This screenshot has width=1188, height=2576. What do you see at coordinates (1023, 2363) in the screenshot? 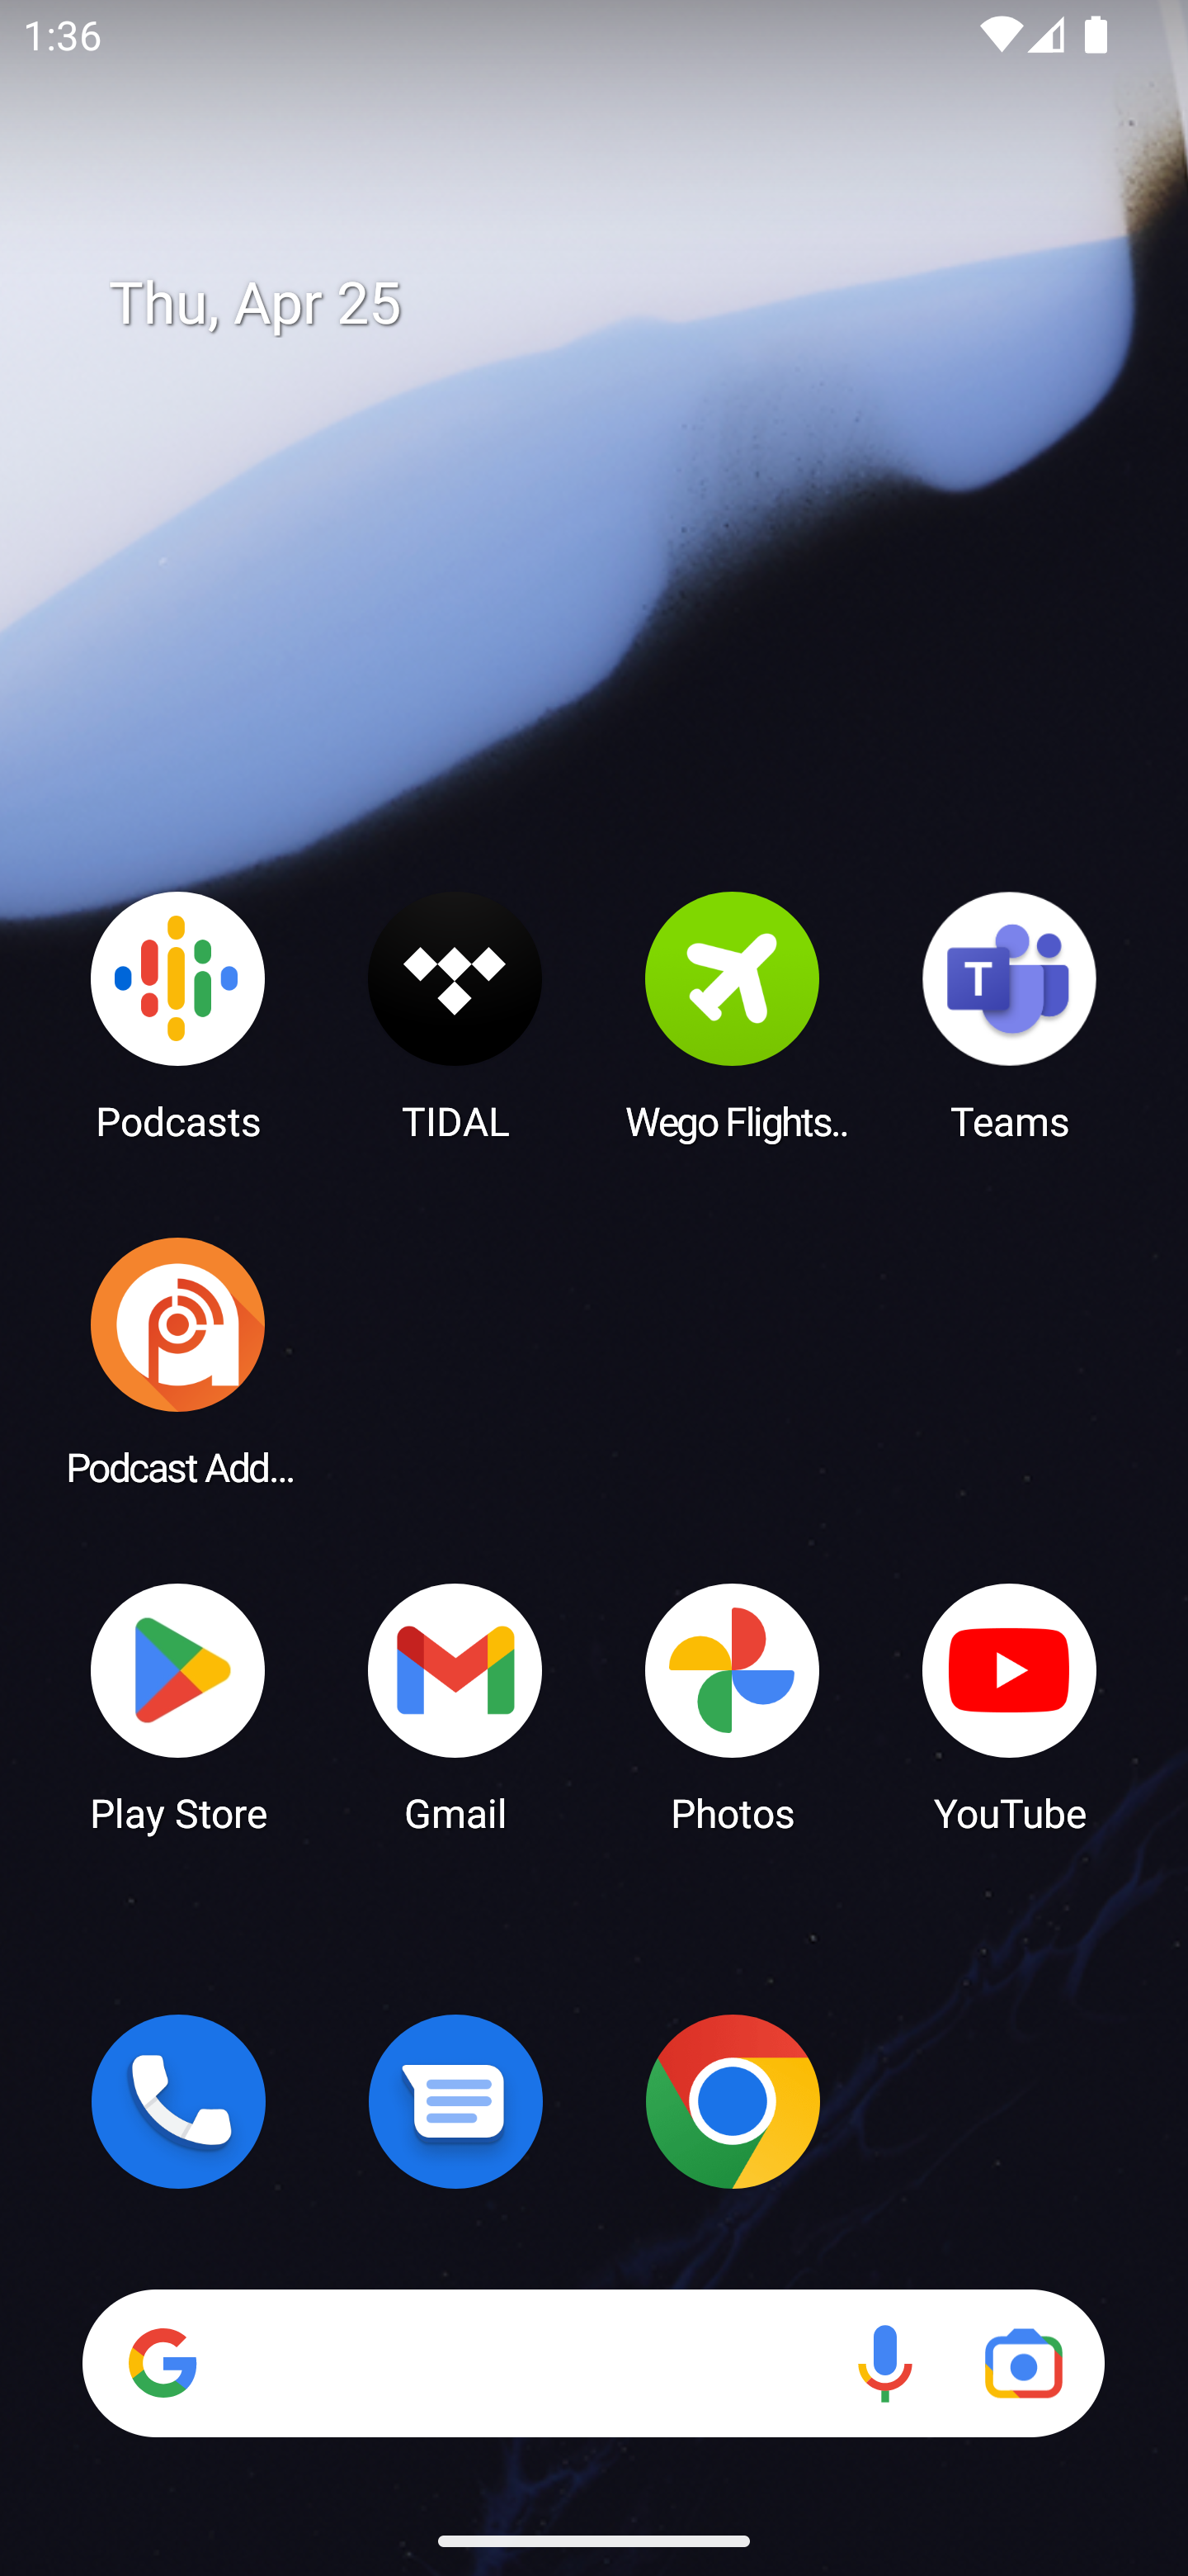
I see `Google Lens` at bounding box center [1023, 2363].